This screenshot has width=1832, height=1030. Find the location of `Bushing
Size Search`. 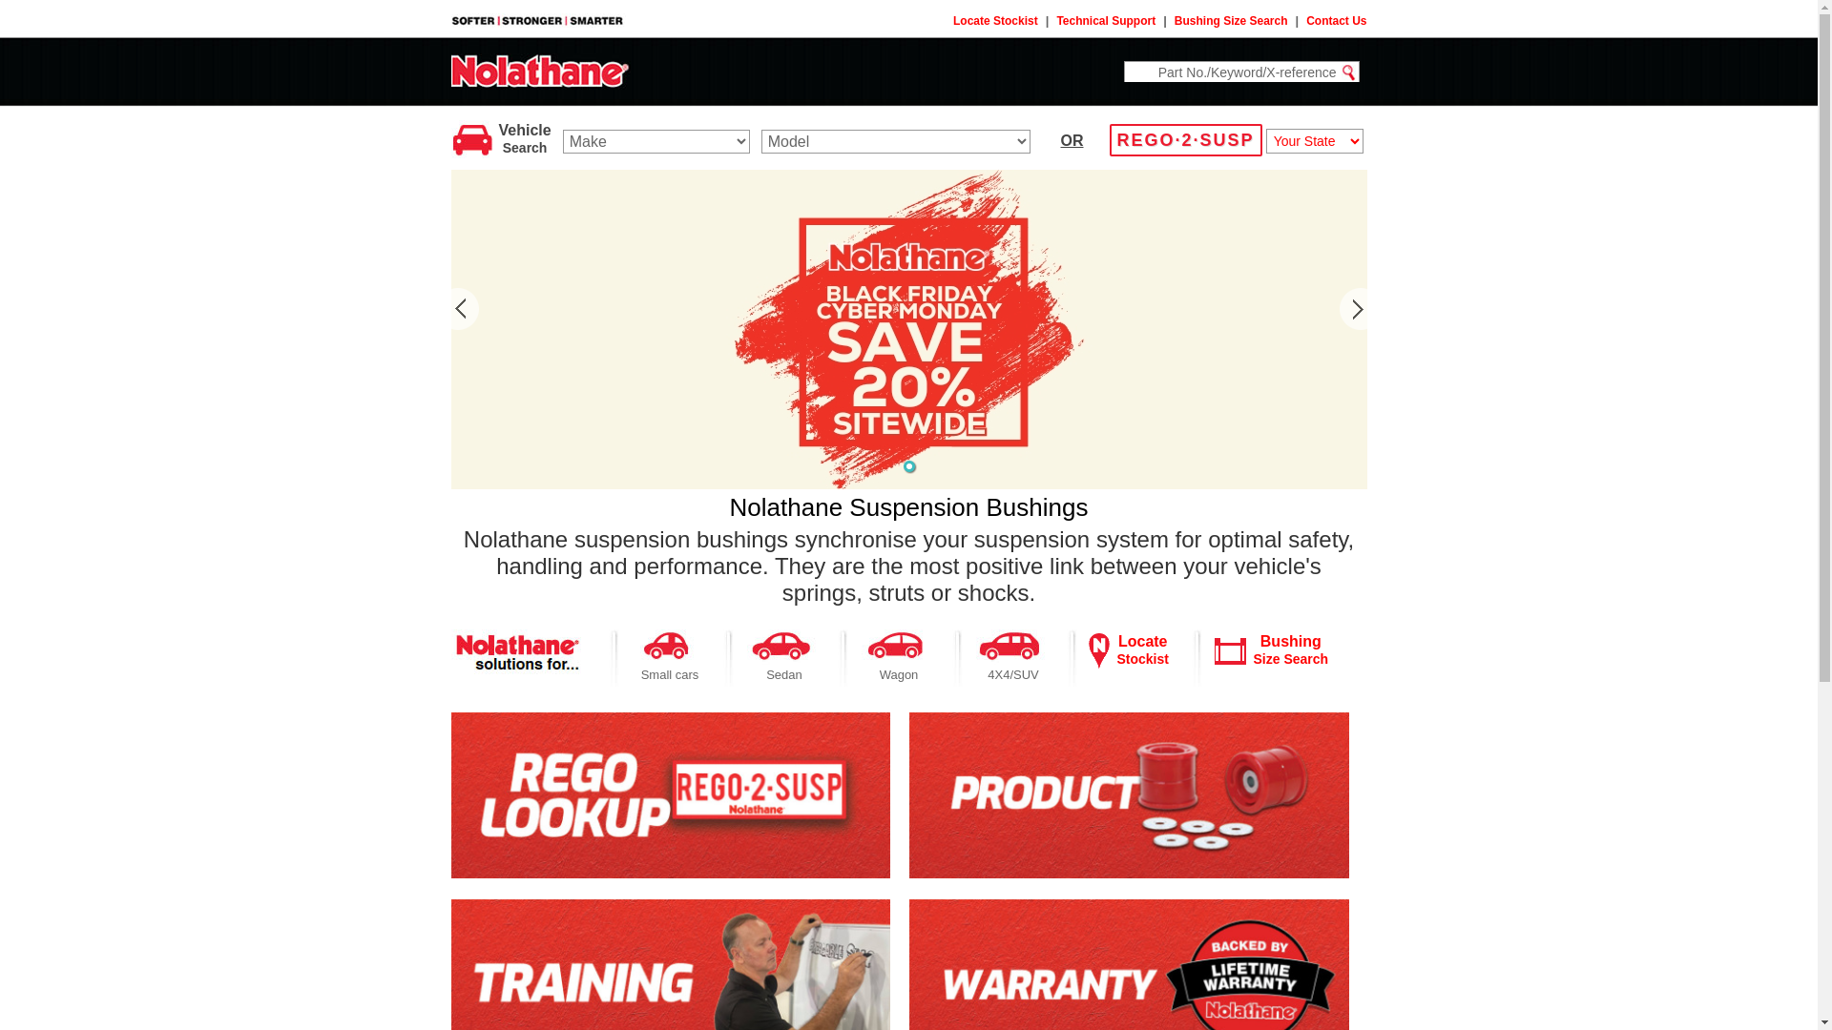

Bushing
Size Search is located at coordinates (1292, 650).